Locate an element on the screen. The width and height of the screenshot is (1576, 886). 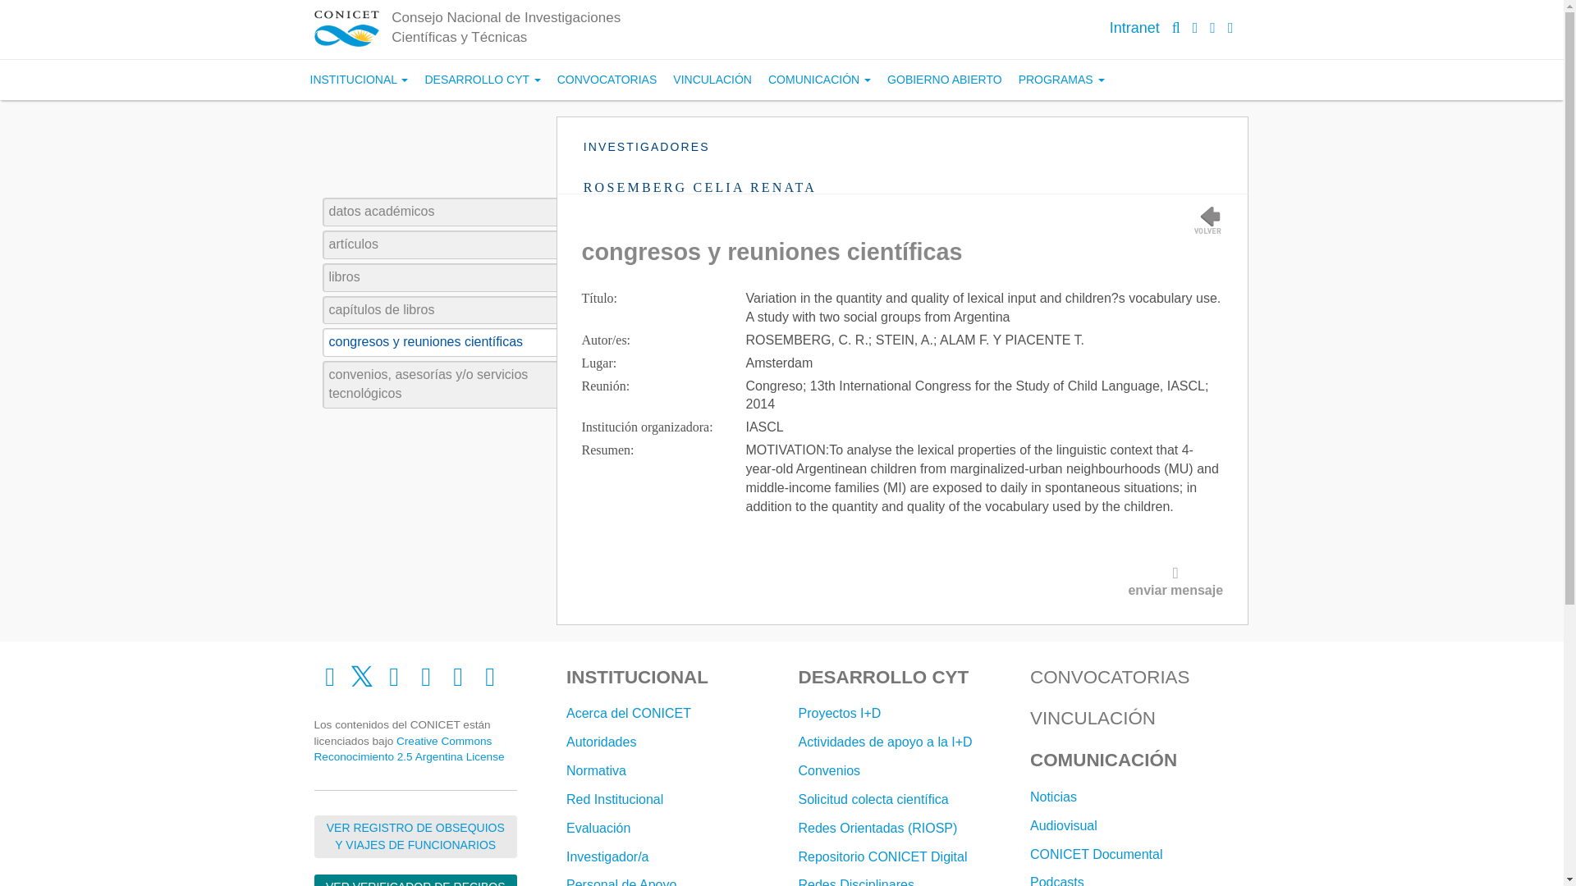
Ver verificador de recibos is located at coordinates (415, 879).